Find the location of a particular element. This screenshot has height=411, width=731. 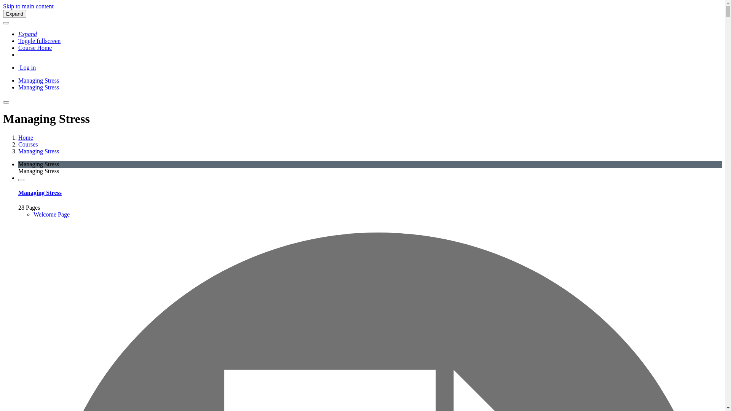

 Log in is located at coordinates (27, 68).